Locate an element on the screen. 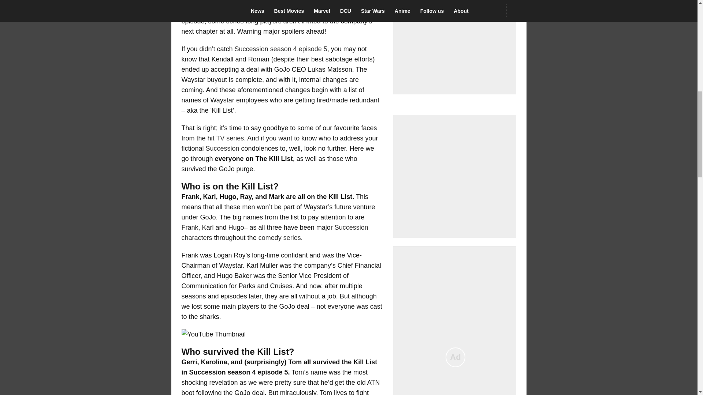 This screenshot has height=395, width=703. Succession is located at coordinates (223, 148).